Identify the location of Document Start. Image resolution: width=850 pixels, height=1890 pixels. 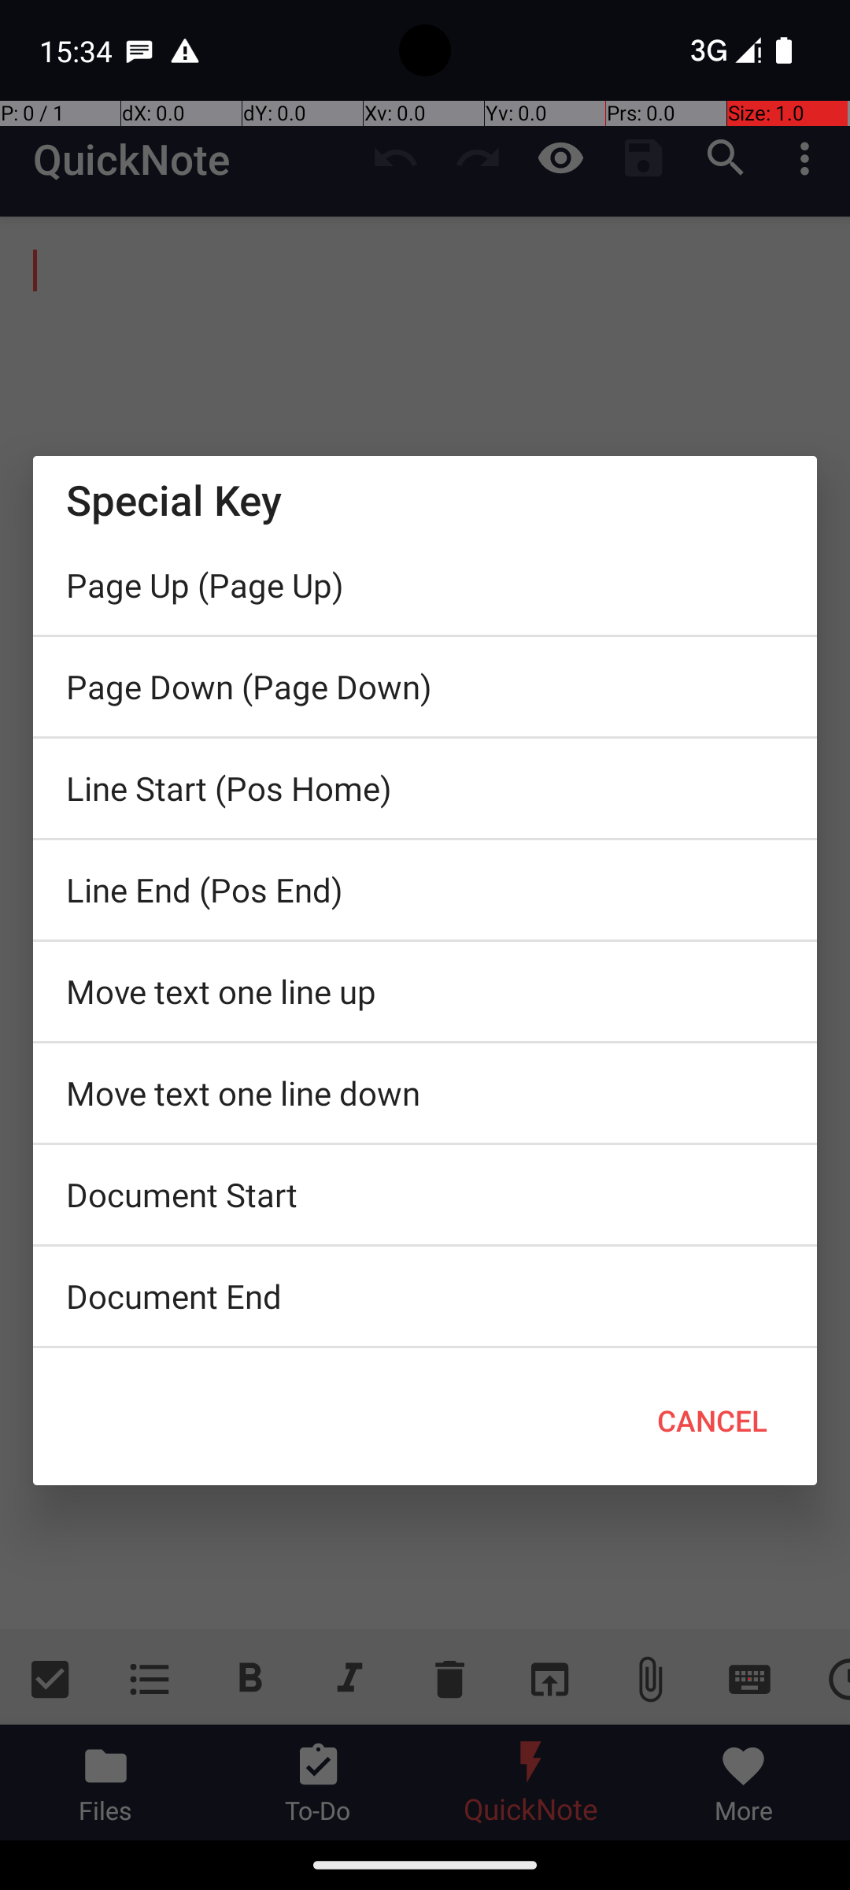
(425, 1195).